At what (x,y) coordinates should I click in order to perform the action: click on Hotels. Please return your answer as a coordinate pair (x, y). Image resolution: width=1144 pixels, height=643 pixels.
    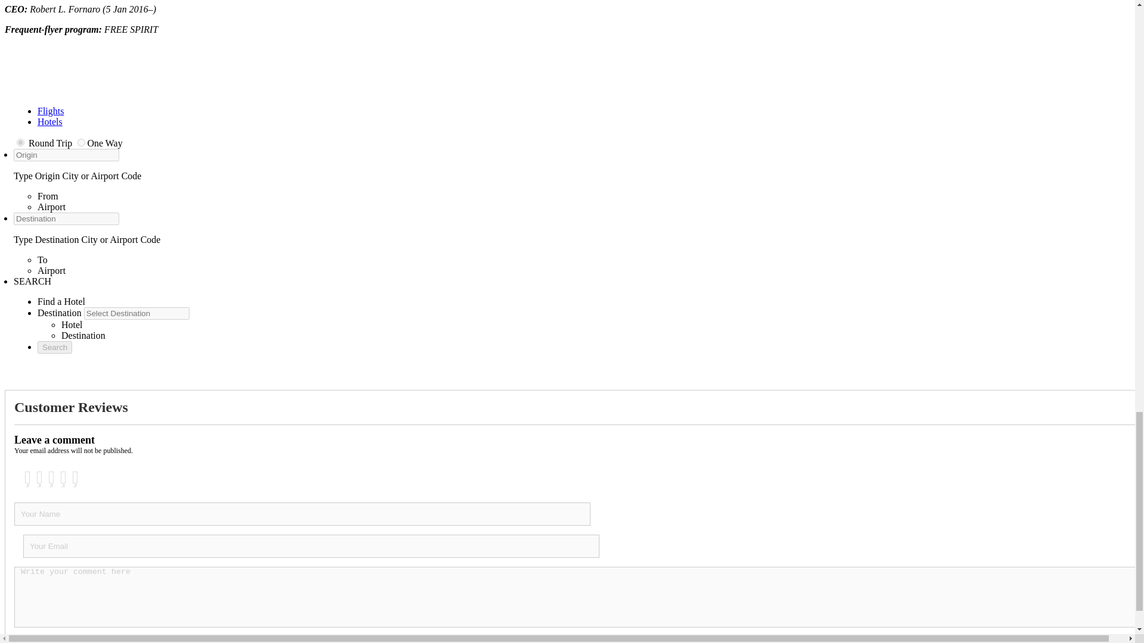
    Looking at the image, I should click on (50, 121).